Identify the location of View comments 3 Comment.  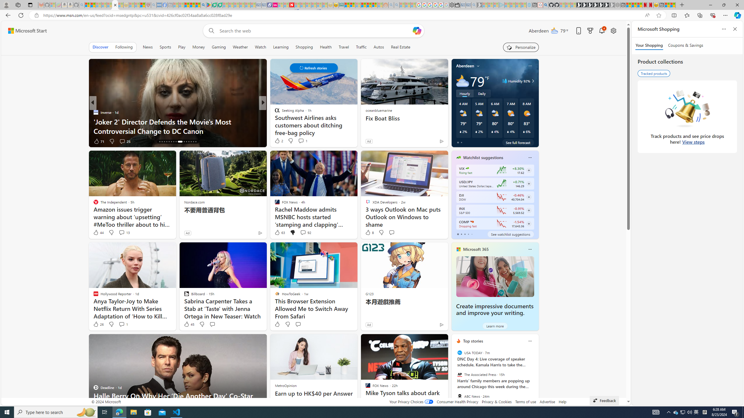
(301, 141).